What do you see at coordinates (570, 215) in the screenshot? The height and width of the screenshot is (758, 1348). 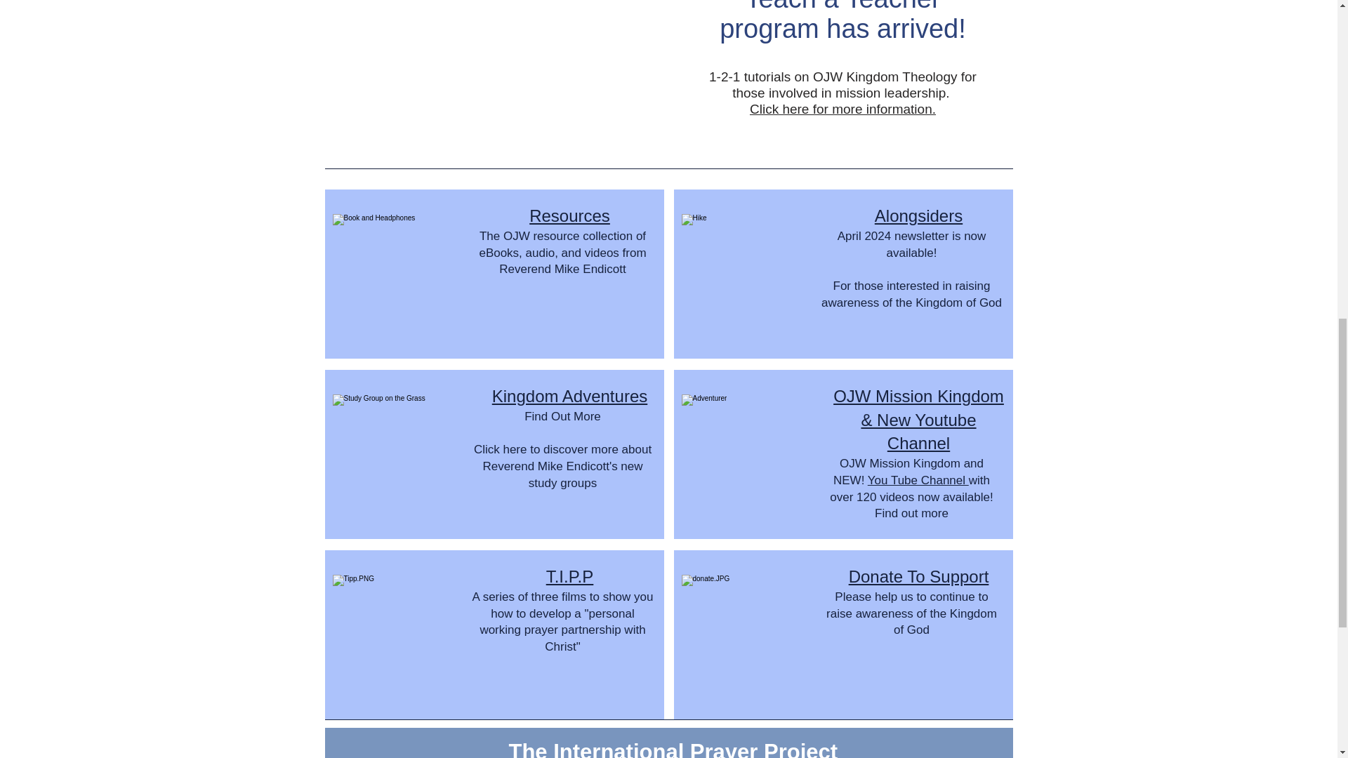 I see `Resources` at bounding box center [570, 215].